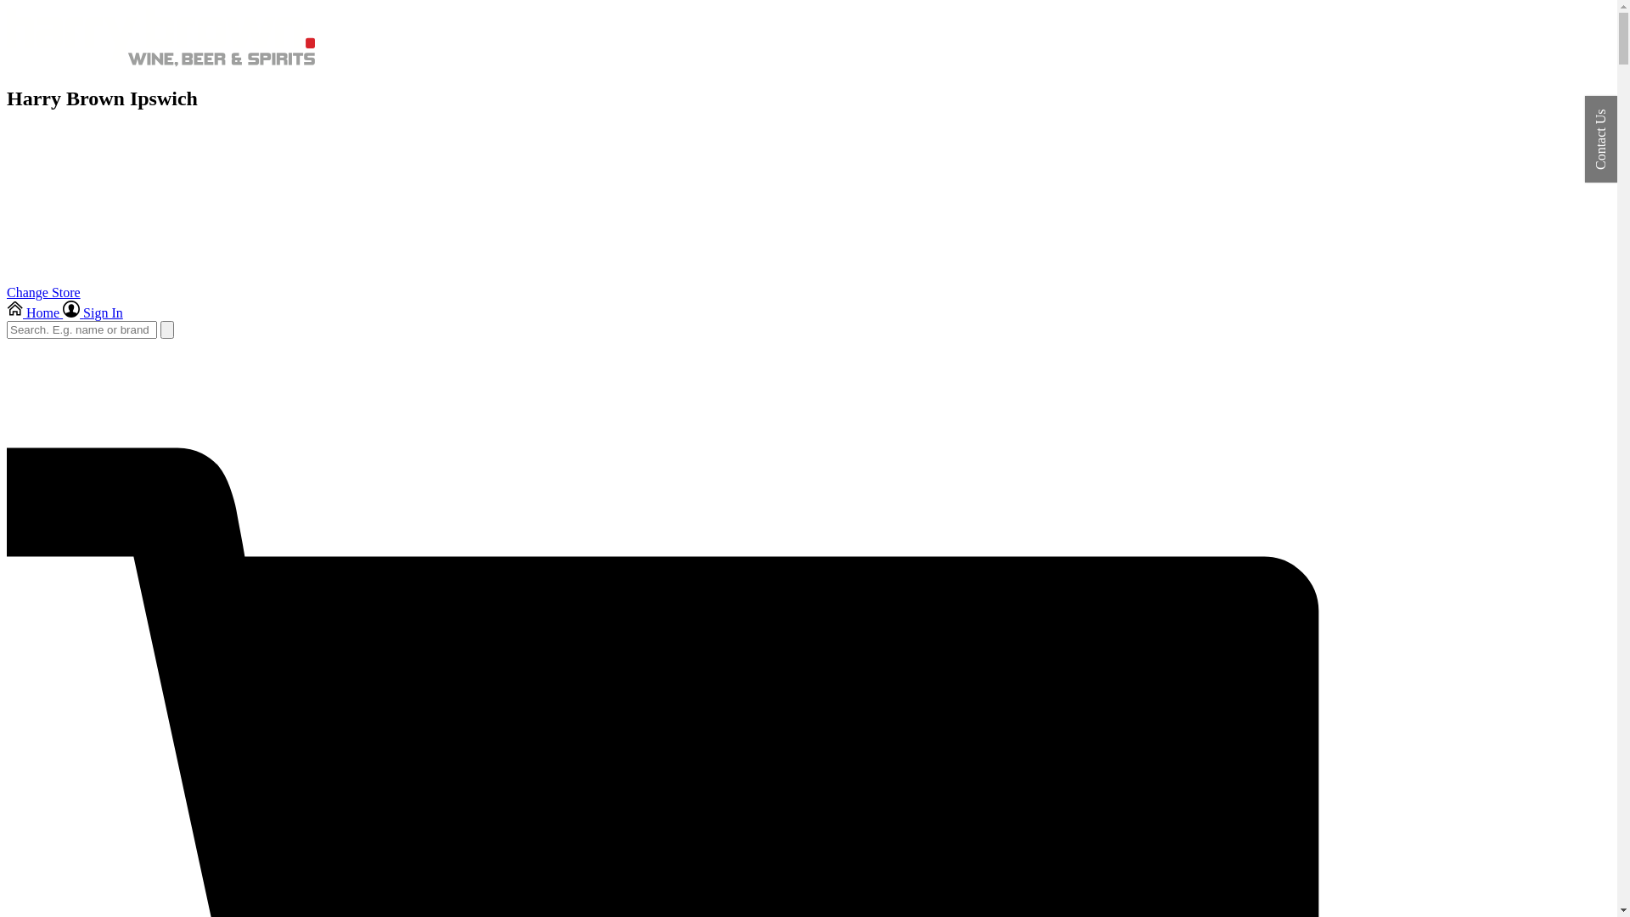  Describe the element at coordinates (167, 329) in the screenshot. I see `Search` at that location.